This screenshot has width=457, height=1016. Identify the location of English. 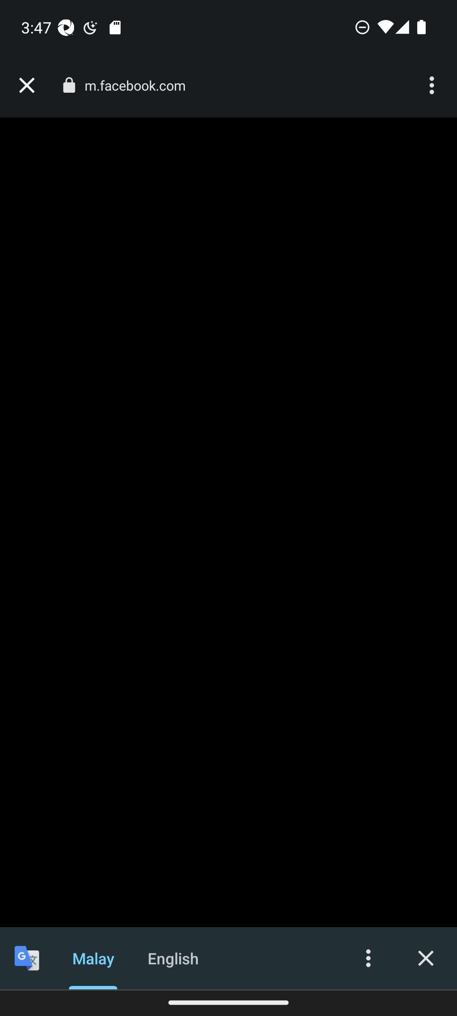
(173, 958).